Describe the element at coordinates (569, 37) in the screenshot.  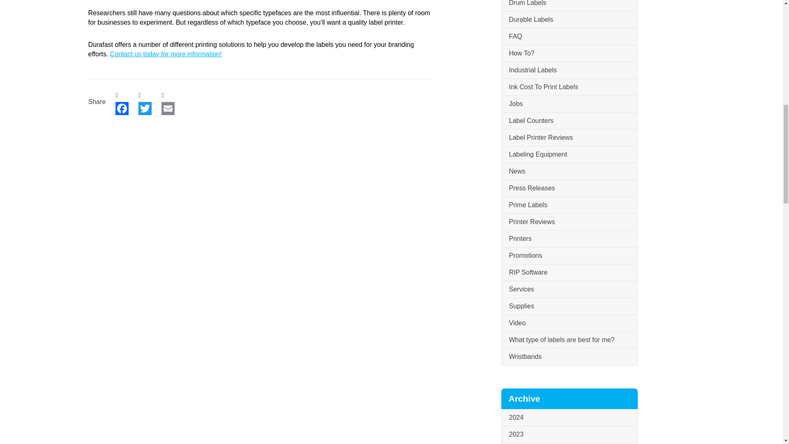
I see `FAQ` at that location.